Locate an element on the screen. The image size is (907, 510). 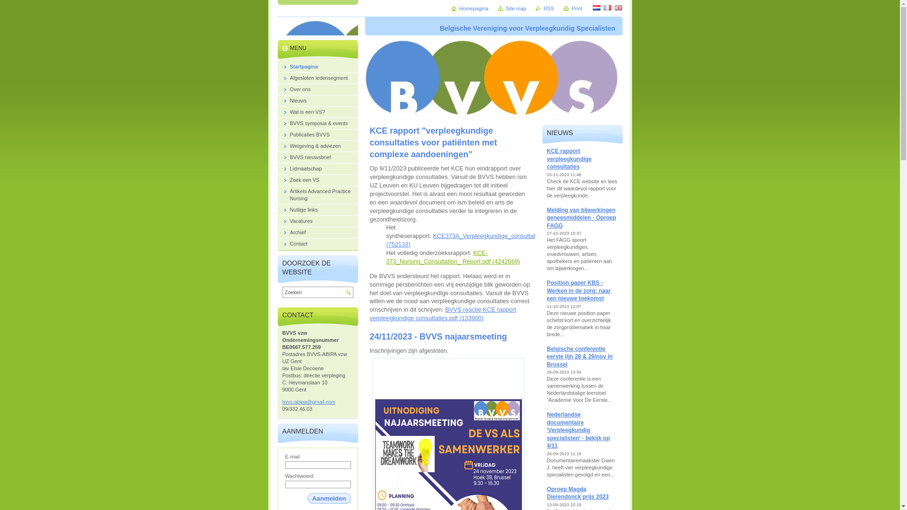
Afgesloten ledensegment is located at coordinates (318, 78).